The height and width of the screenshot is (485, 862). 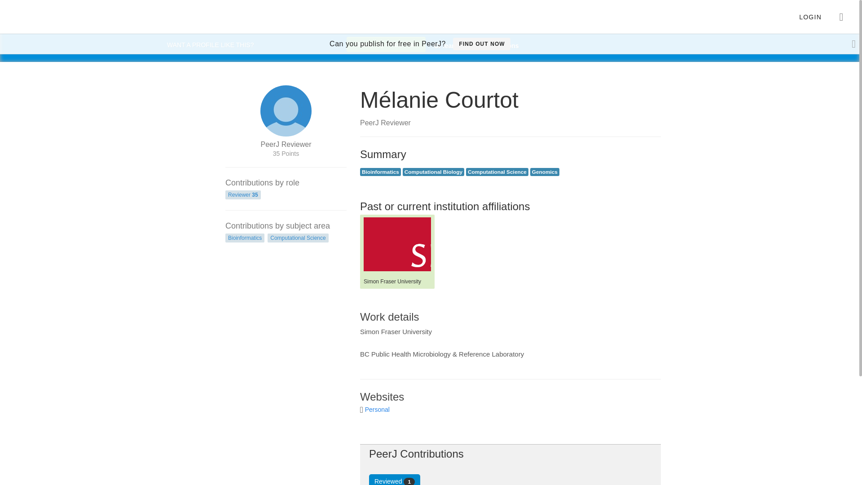 What do you see at coordinates (481, 44) in the screenshot?
I see `FIND OUT NOW` at bounding box center [481, 44].